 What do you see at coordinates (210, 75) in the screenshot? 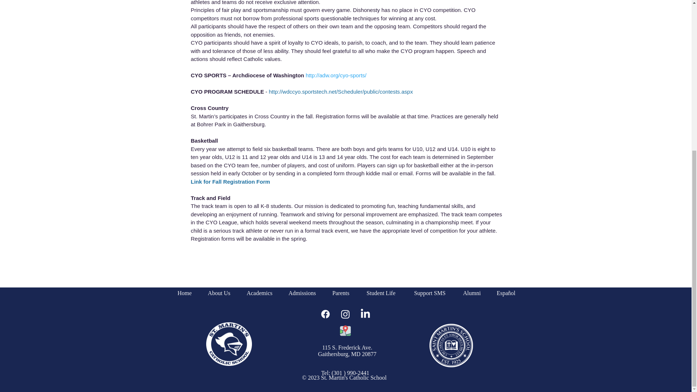
I see `CYO SPORTS` at bounding box center [210, 75].